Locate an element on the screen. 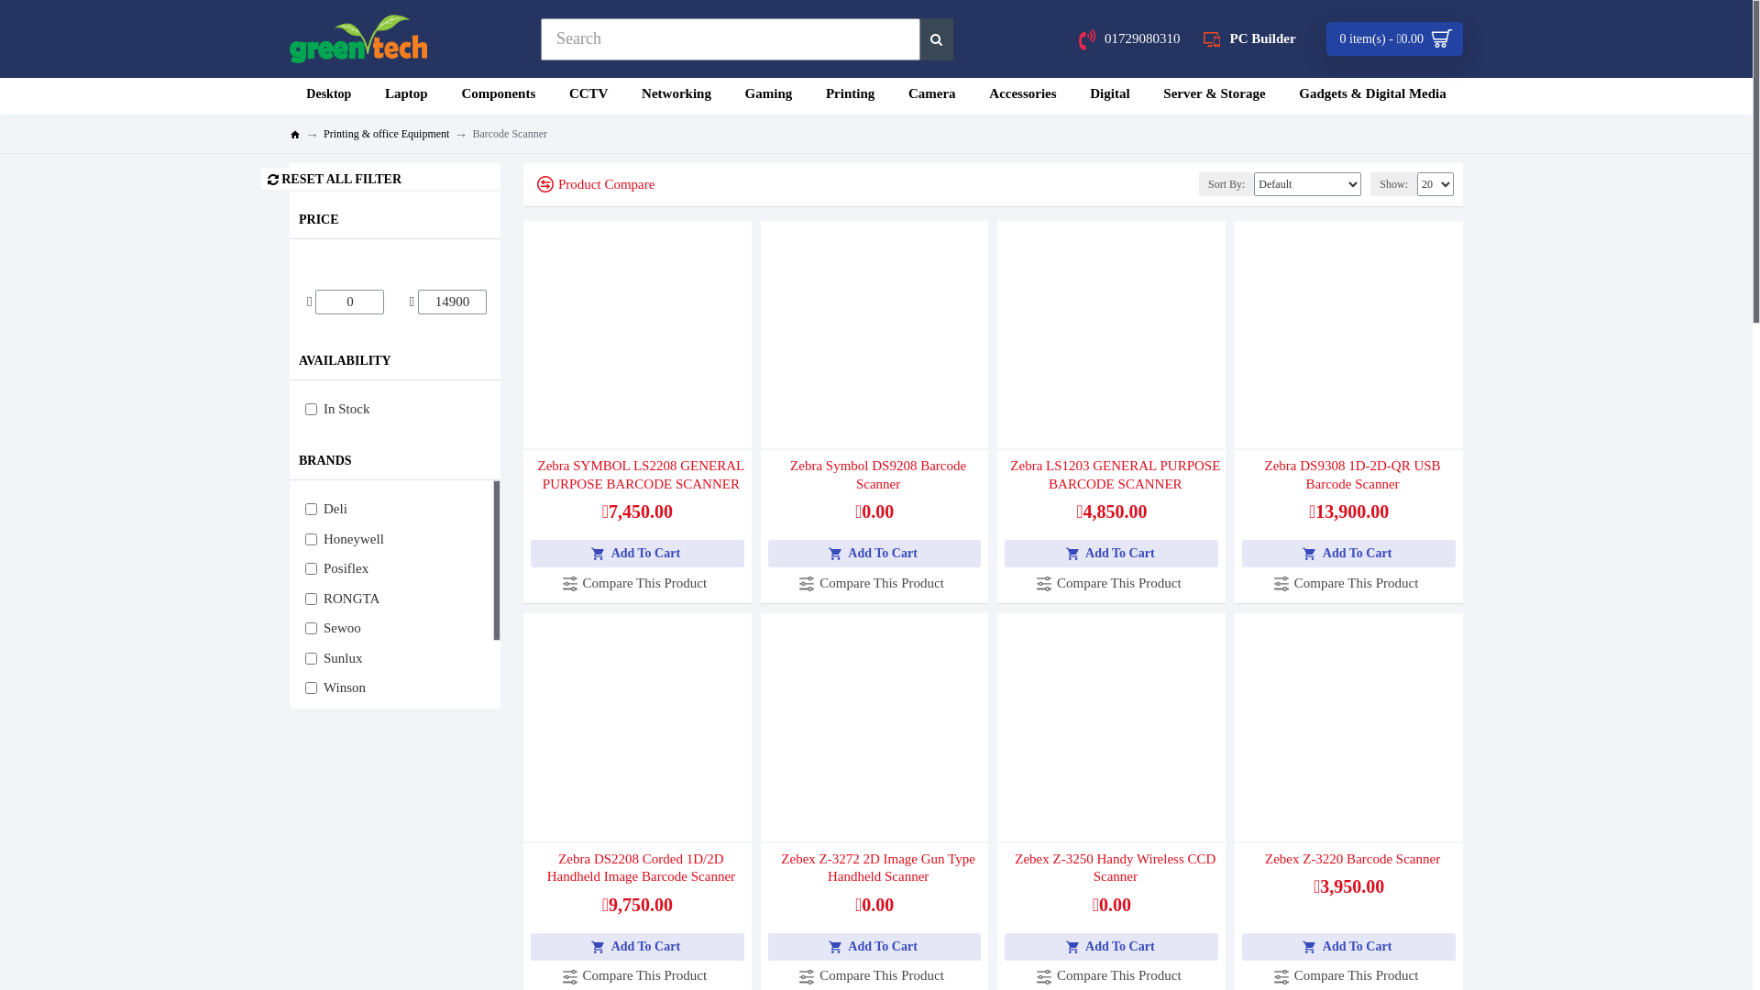 This screenshot has height=990, width=1760. 01729080310 is located at coordinates (1129, 38).